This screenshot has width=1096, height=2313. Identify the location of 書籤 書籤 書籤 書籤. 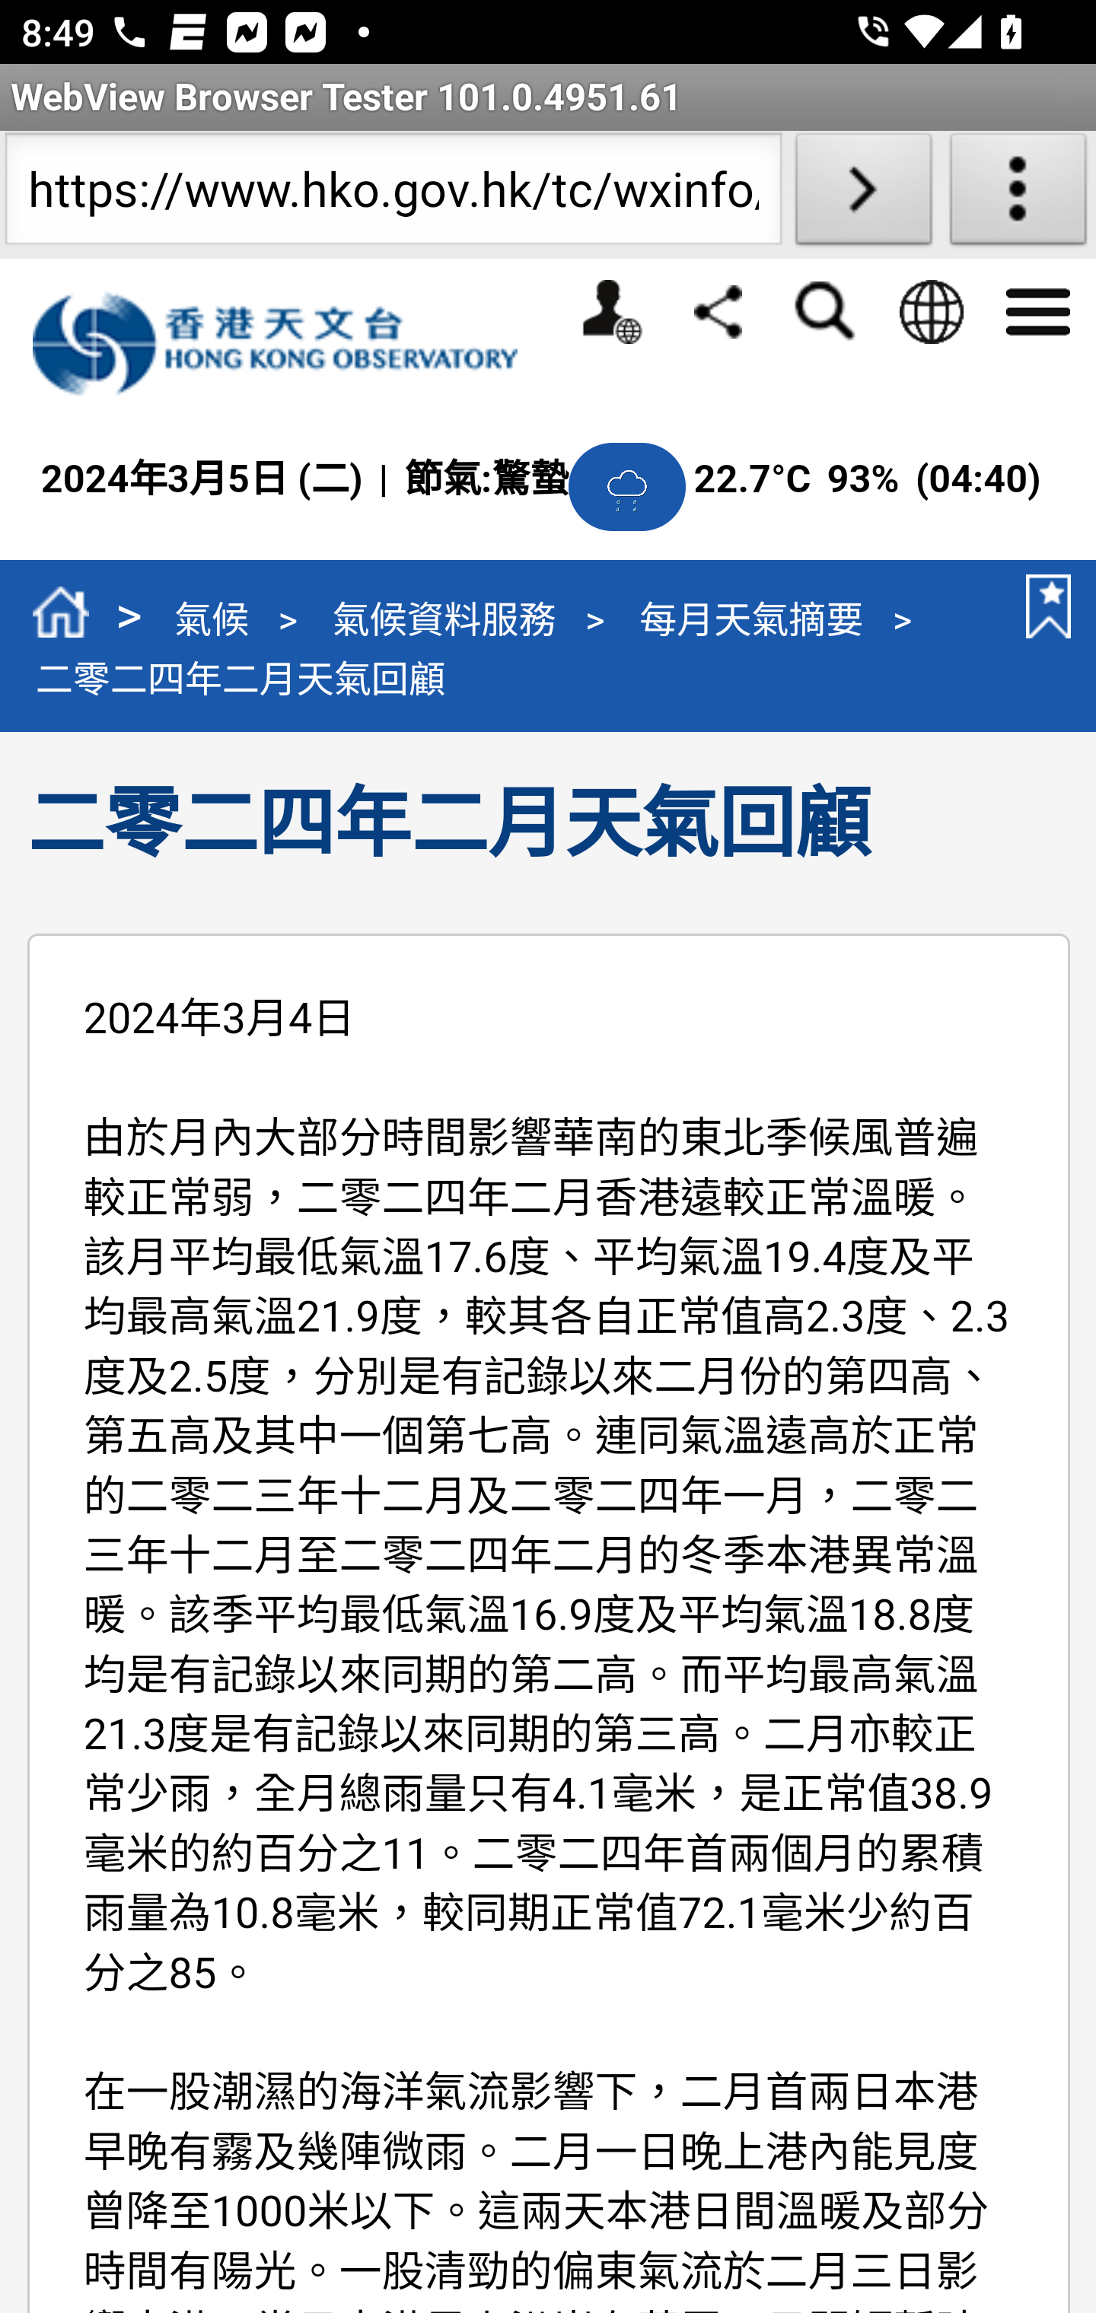
(1043, 606).